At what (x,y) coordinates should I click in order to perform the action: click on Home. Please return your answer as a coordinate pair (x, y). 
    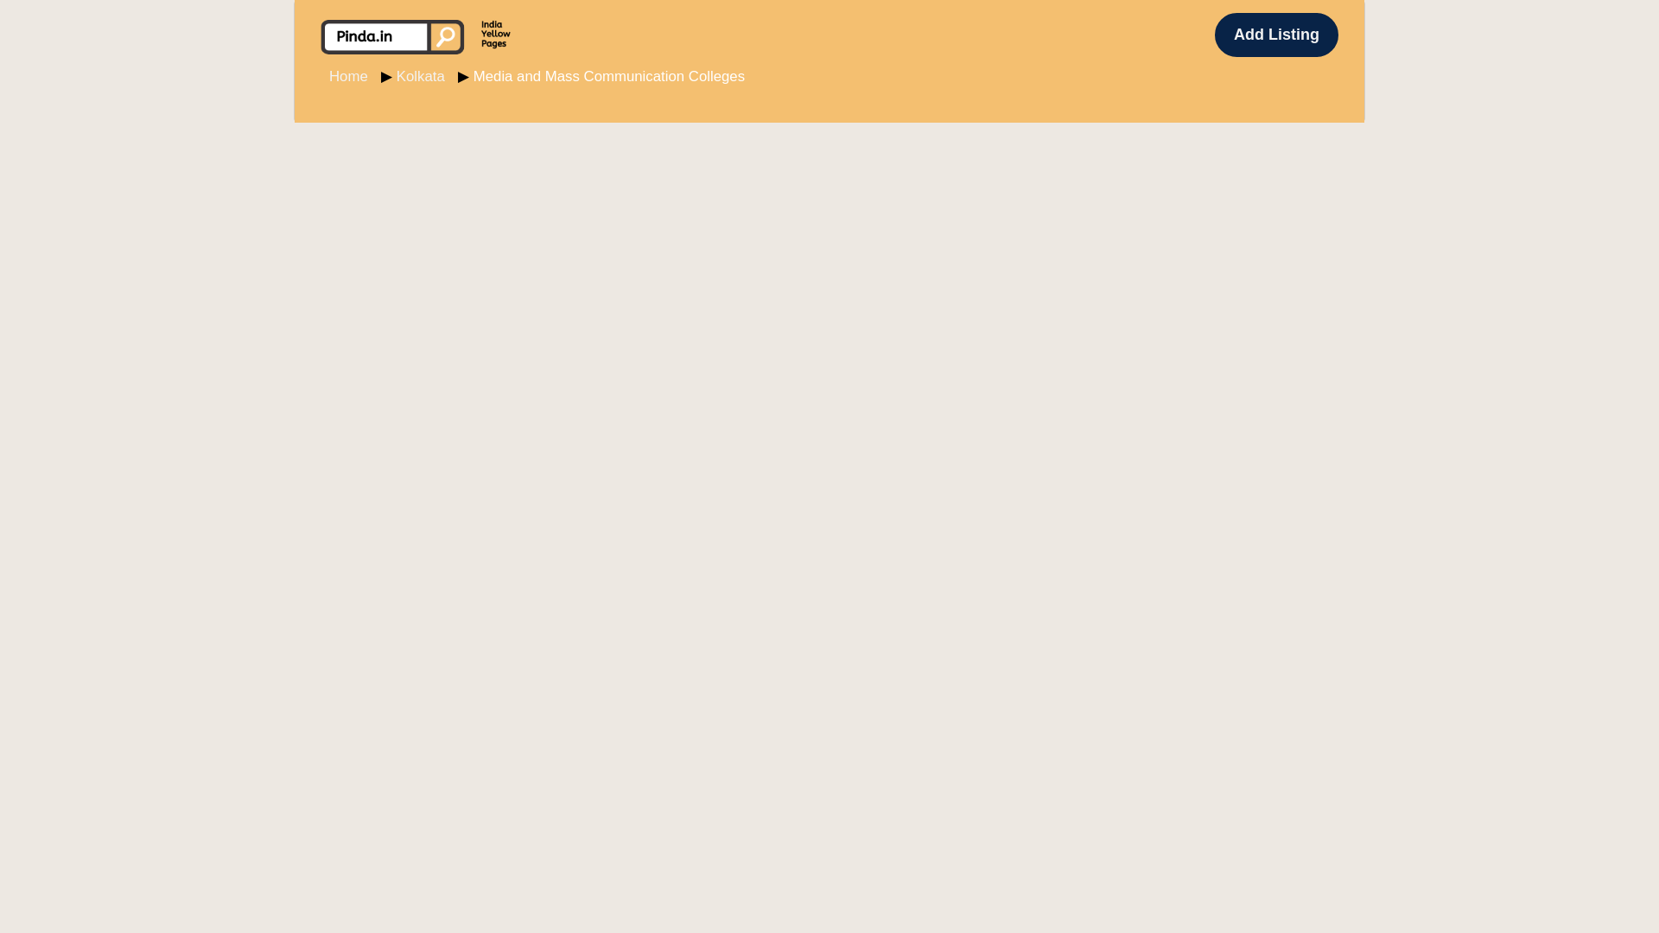
    Looking at the image, I should click on (348, 76).